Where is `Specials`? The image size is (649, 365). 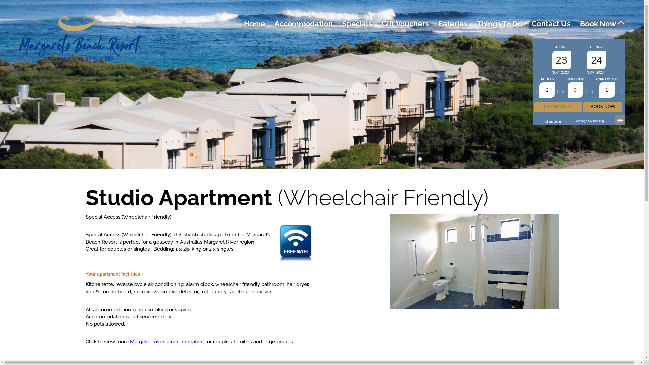
Specials is located at coordinates (357, 24).